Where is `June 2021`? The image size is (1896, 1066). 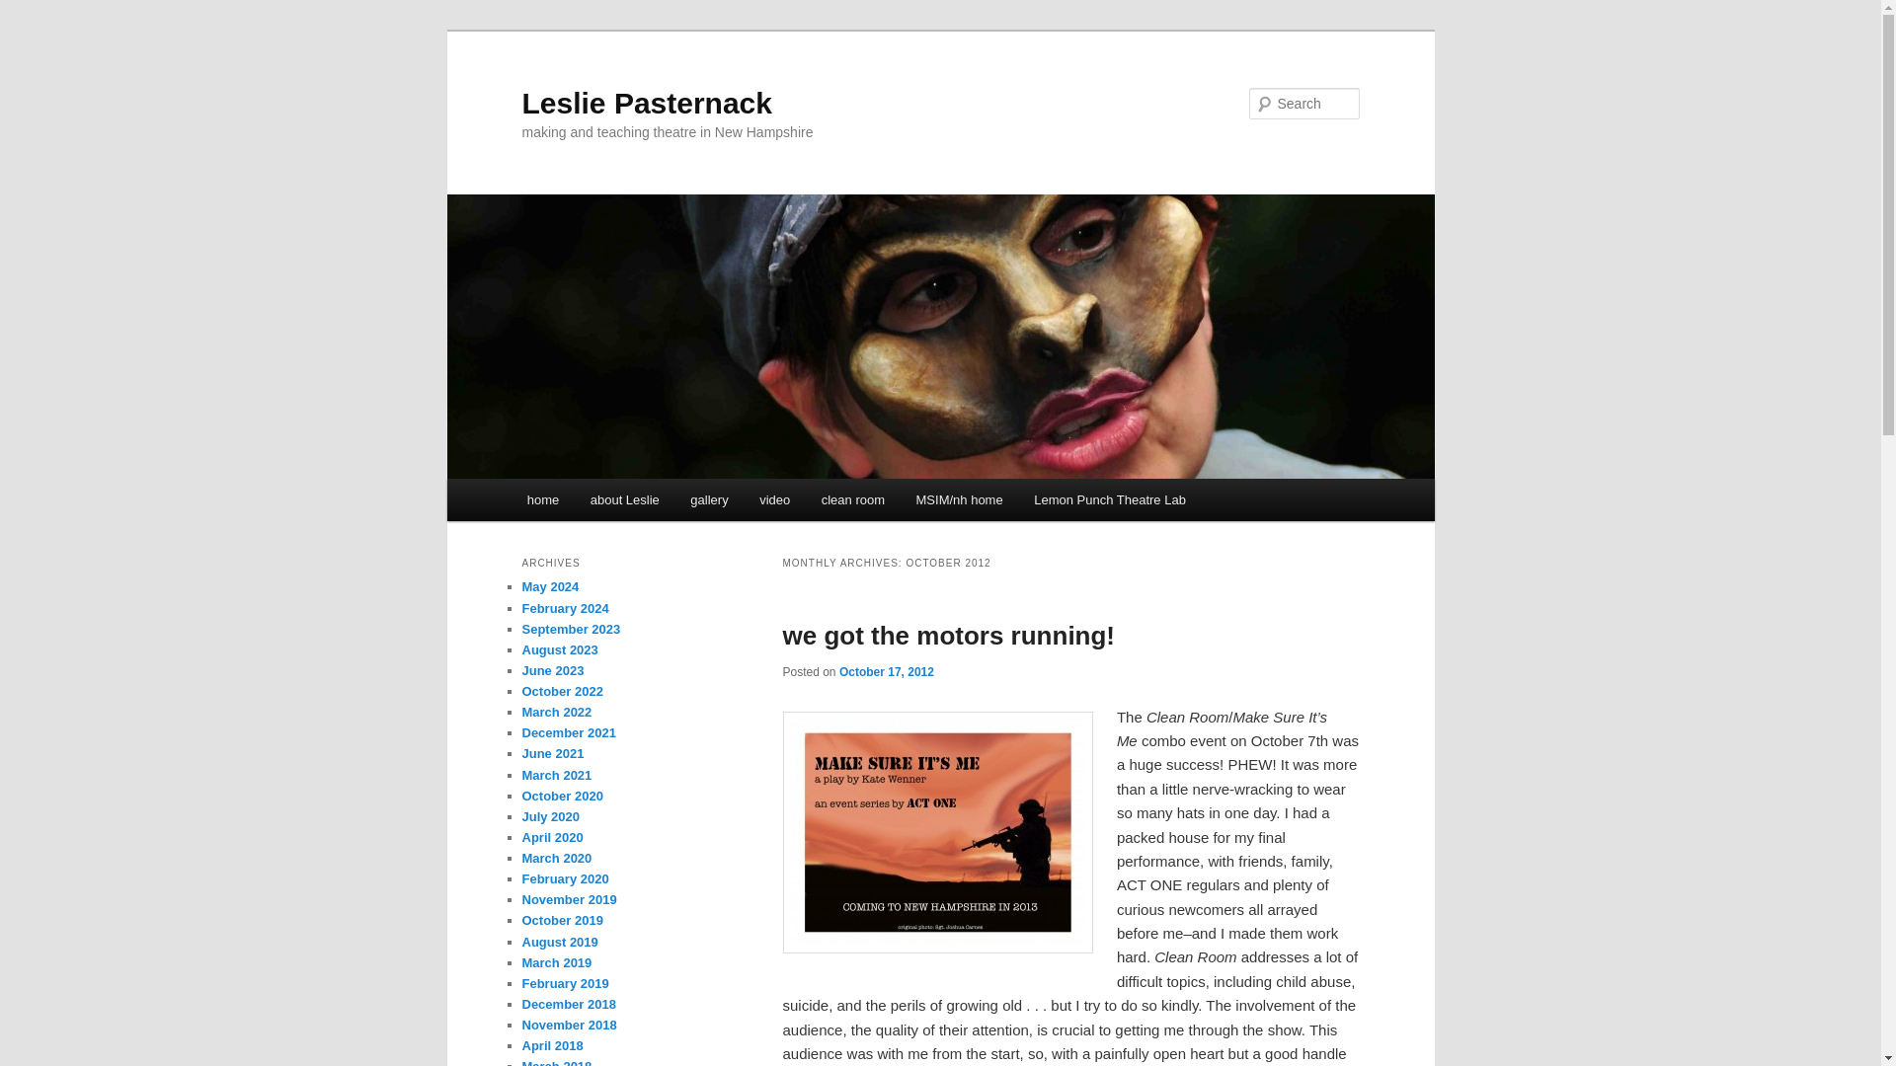 June 2021 is located at coordinates (553, 754).